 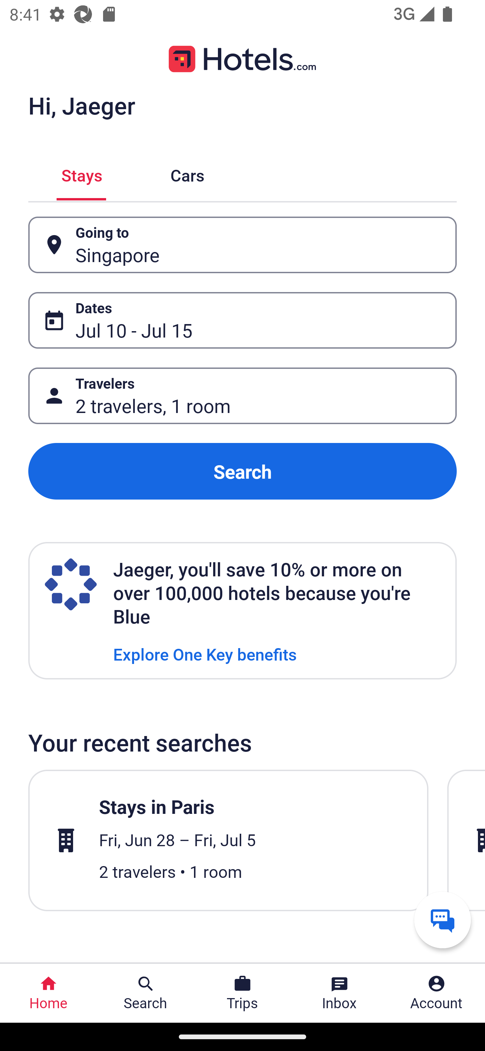 I want to click on Get help from a virtual agent, so click(x=443, y=920).